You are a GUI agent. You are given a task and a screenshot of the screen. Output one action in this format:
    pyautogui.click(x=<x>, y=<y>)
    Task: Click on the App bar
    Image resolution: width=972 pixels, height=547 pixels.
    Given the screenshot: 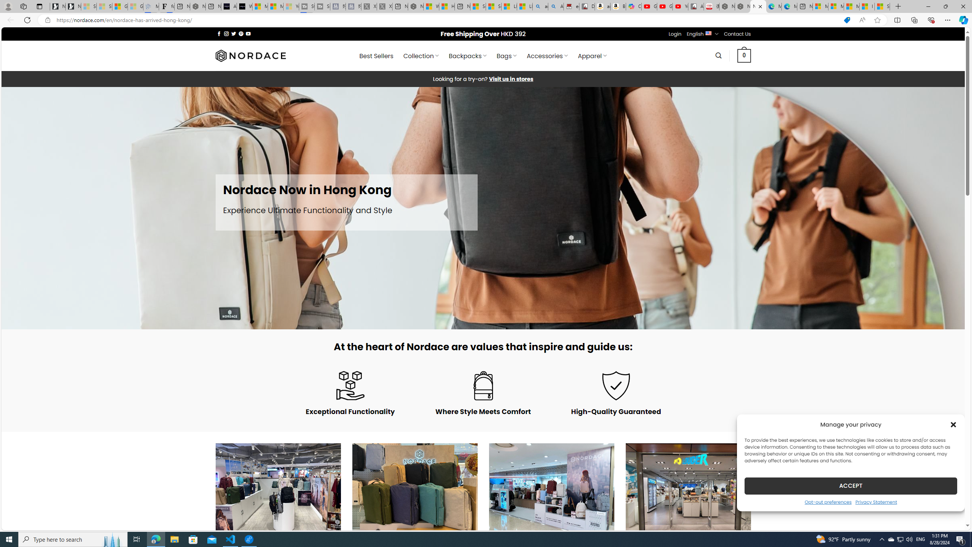 What is the action you would take?
    pyautogui.click(x=486, y=20)
    